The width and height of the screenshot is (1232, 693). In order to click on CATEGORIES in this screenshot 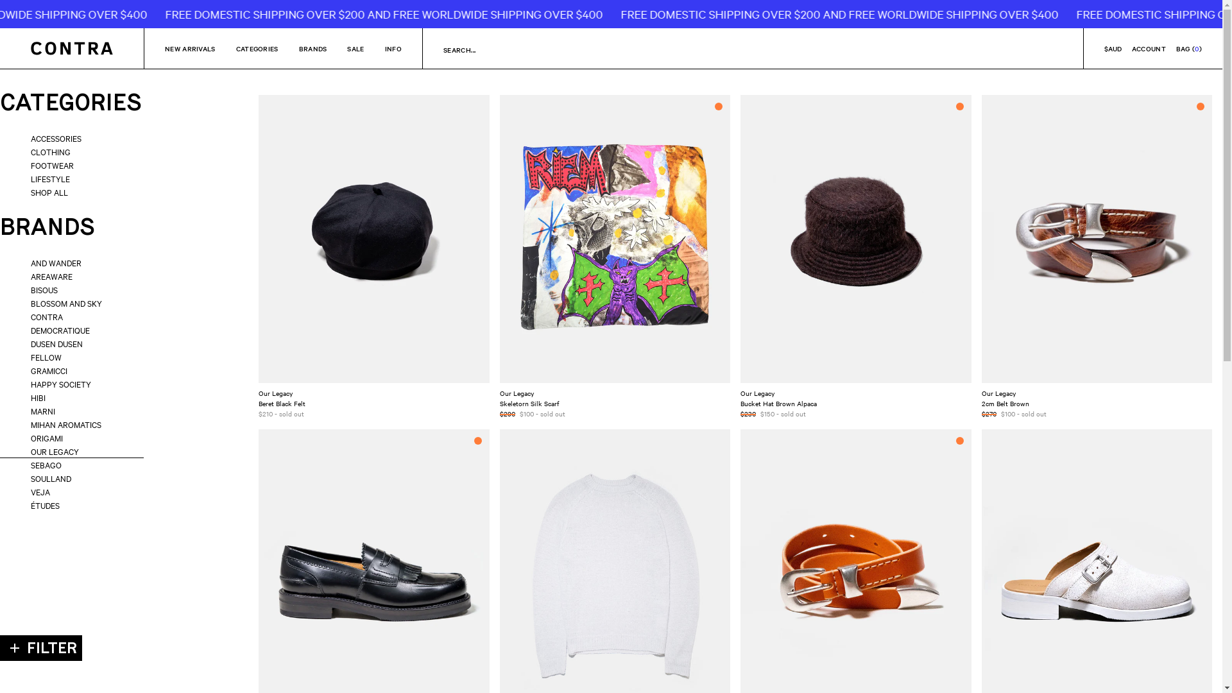, I will do `click(72, 103)`.